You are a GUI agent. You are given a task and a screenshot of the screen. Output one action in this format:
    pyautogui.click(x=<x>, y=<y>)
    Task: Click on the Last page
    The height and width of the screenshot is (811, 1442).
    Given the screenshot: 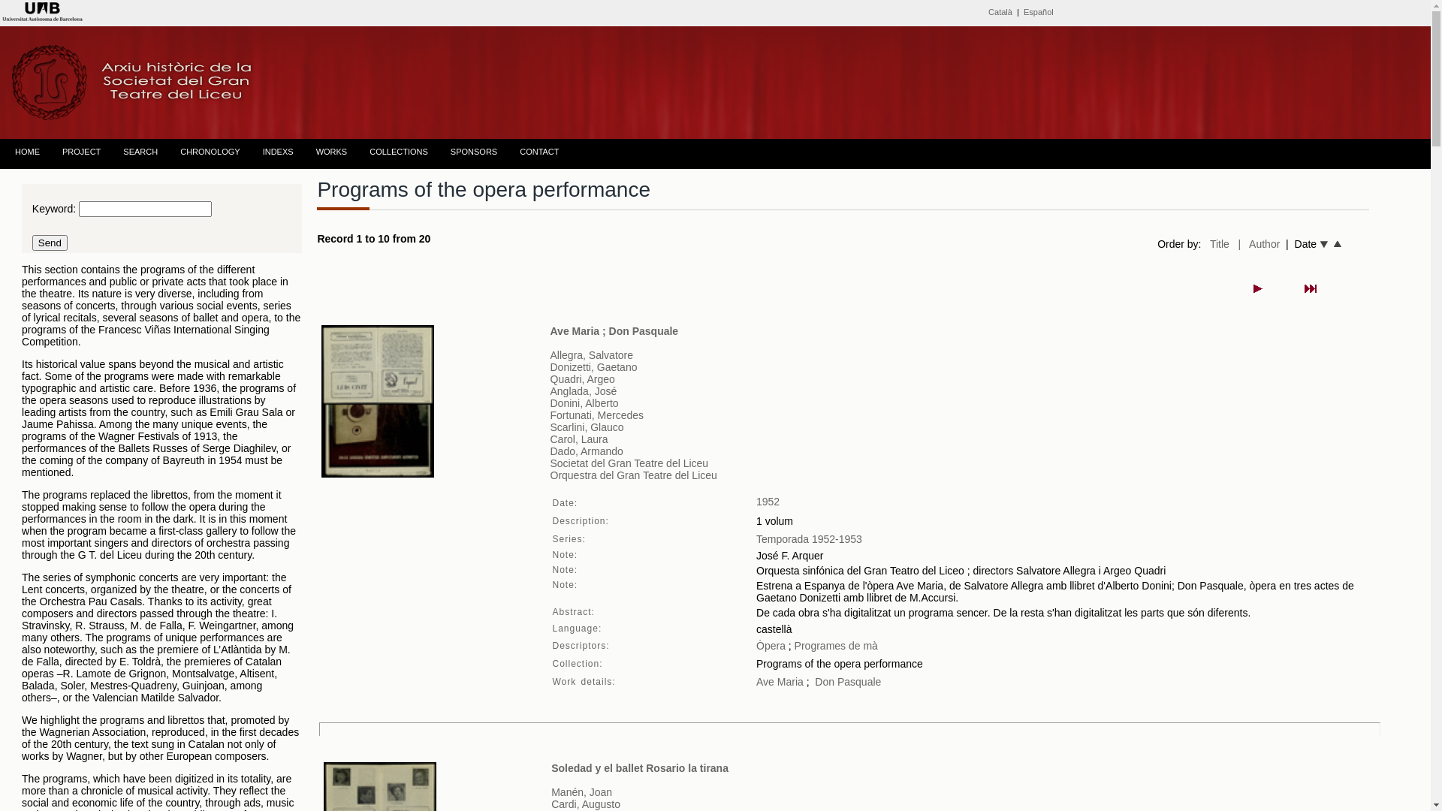 What is the action you would take?
    pyautogui.click(x=1311, y=288)
    